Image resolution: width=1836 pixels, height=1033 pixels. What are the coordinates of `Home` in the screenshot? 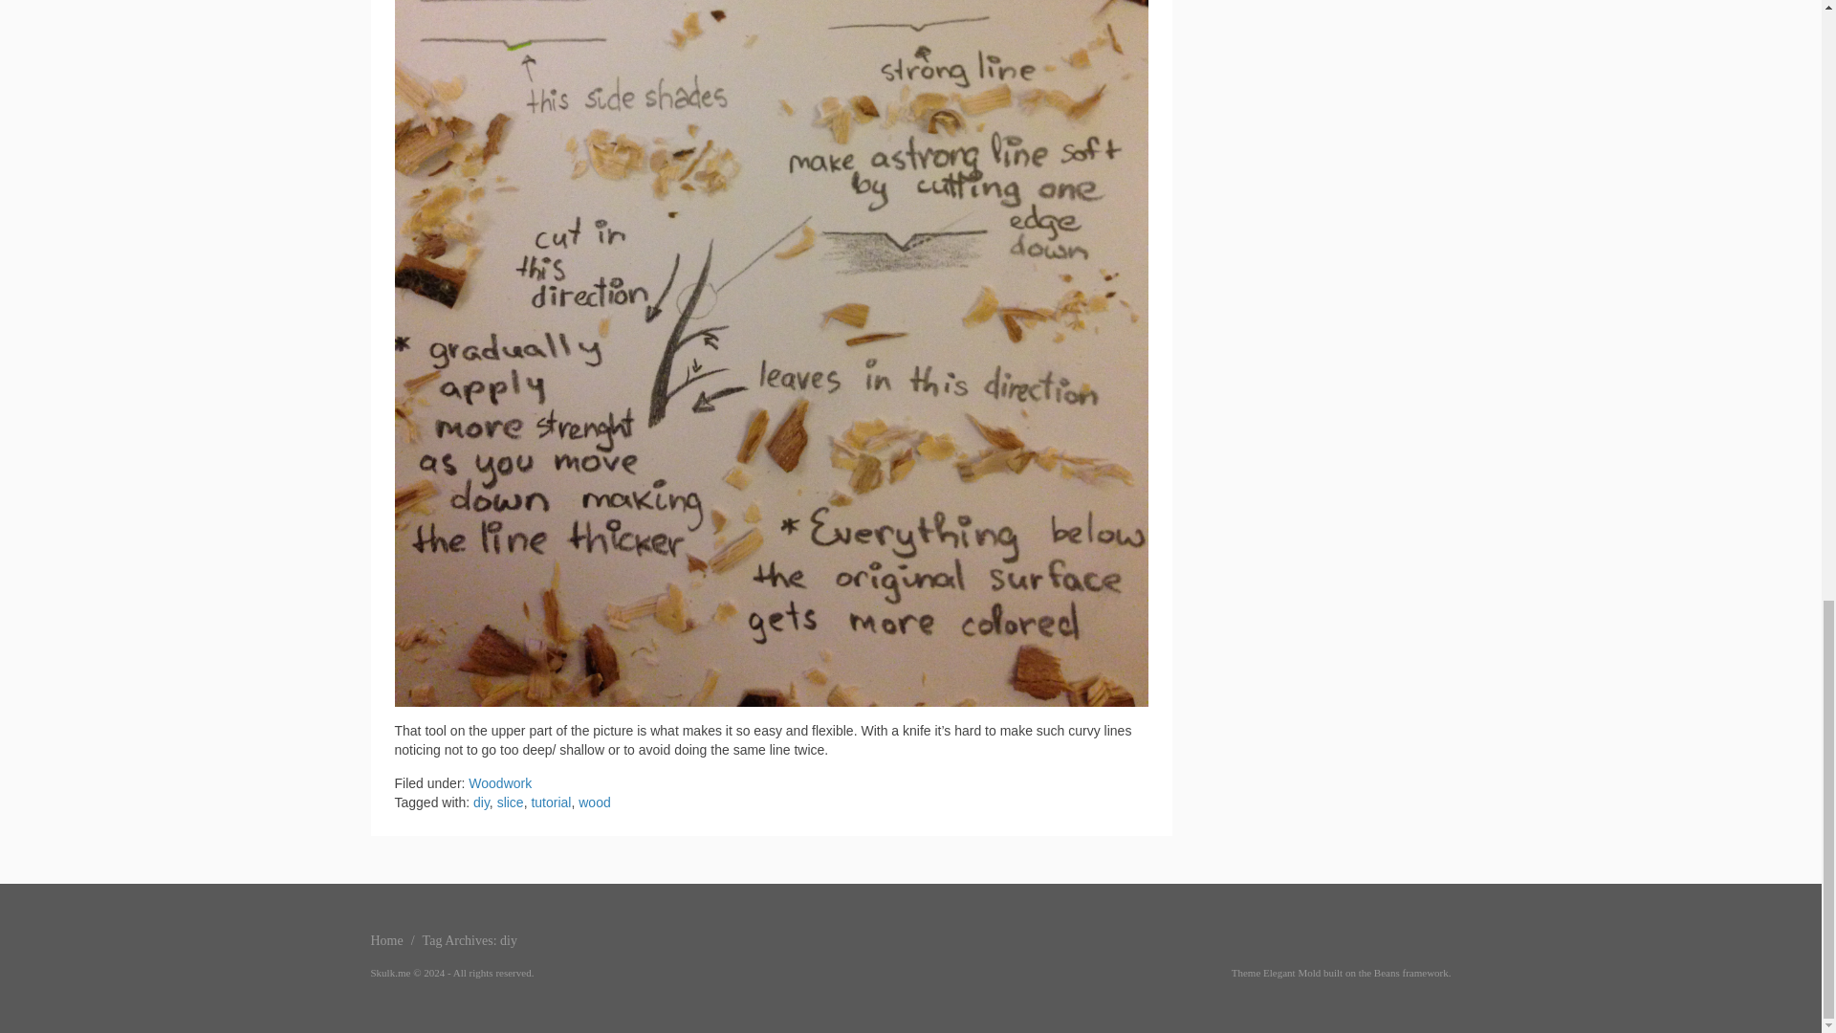 It's located at (386, 941).